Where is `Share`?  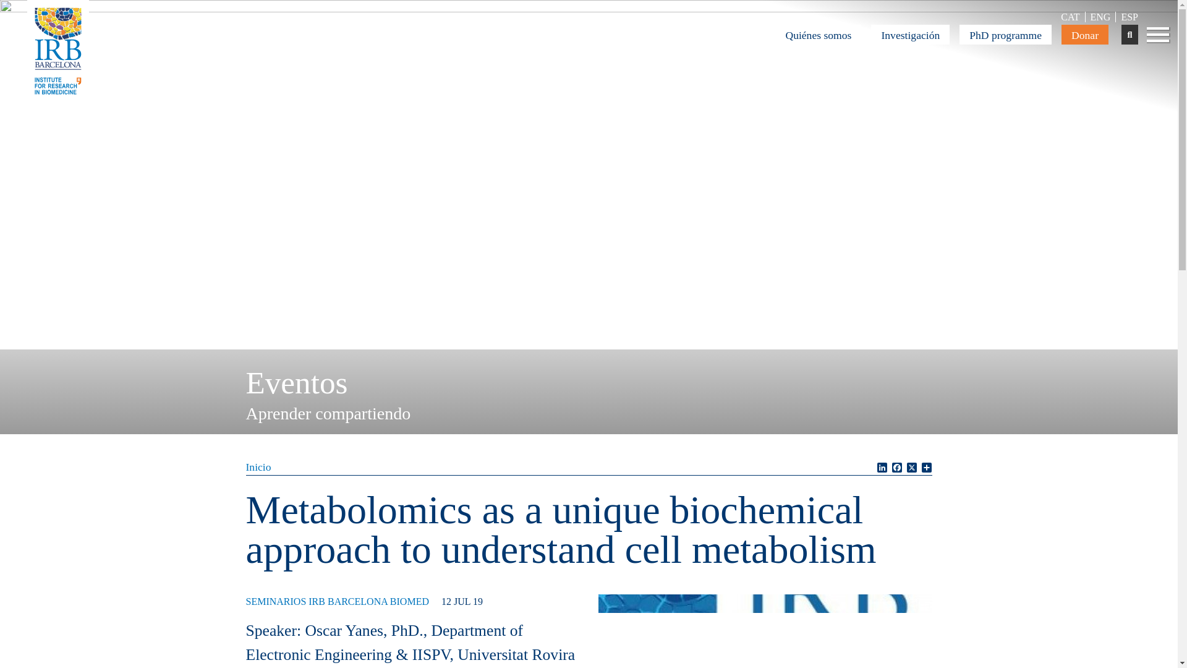
Share is located at coordinates (926, 467).